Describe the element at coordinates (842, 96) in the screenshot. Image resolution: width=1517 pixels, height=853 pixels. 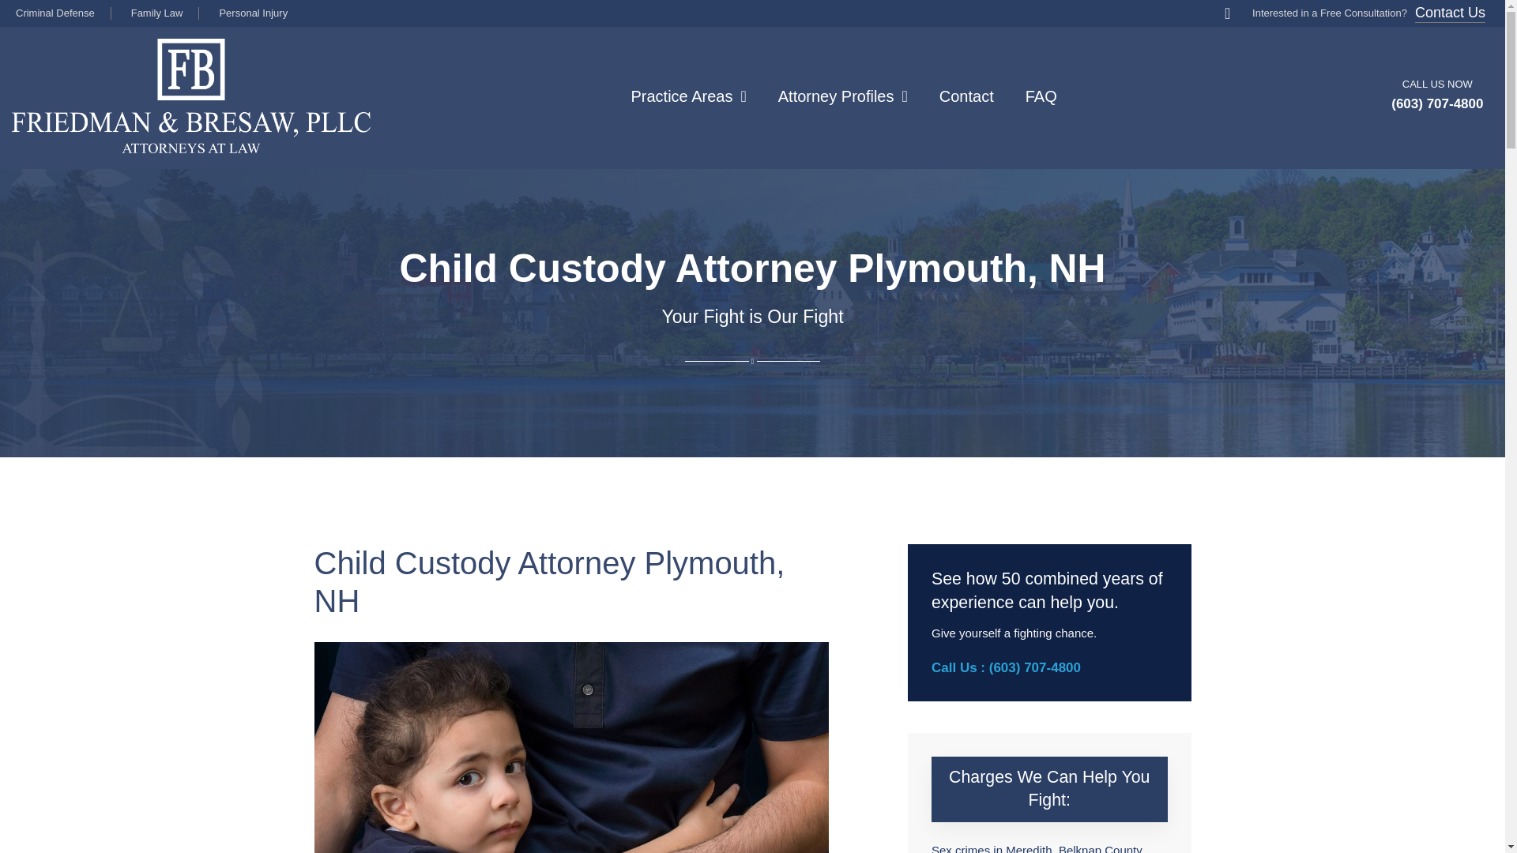
I see `Attorney Profiles` at that location.